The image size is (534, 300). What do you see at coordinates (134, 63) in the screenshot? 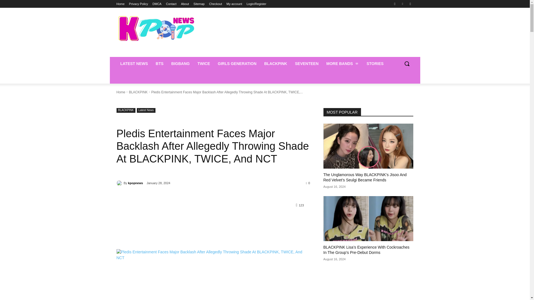
I see `LATEST NEWS` at bounding box center [134, 63].